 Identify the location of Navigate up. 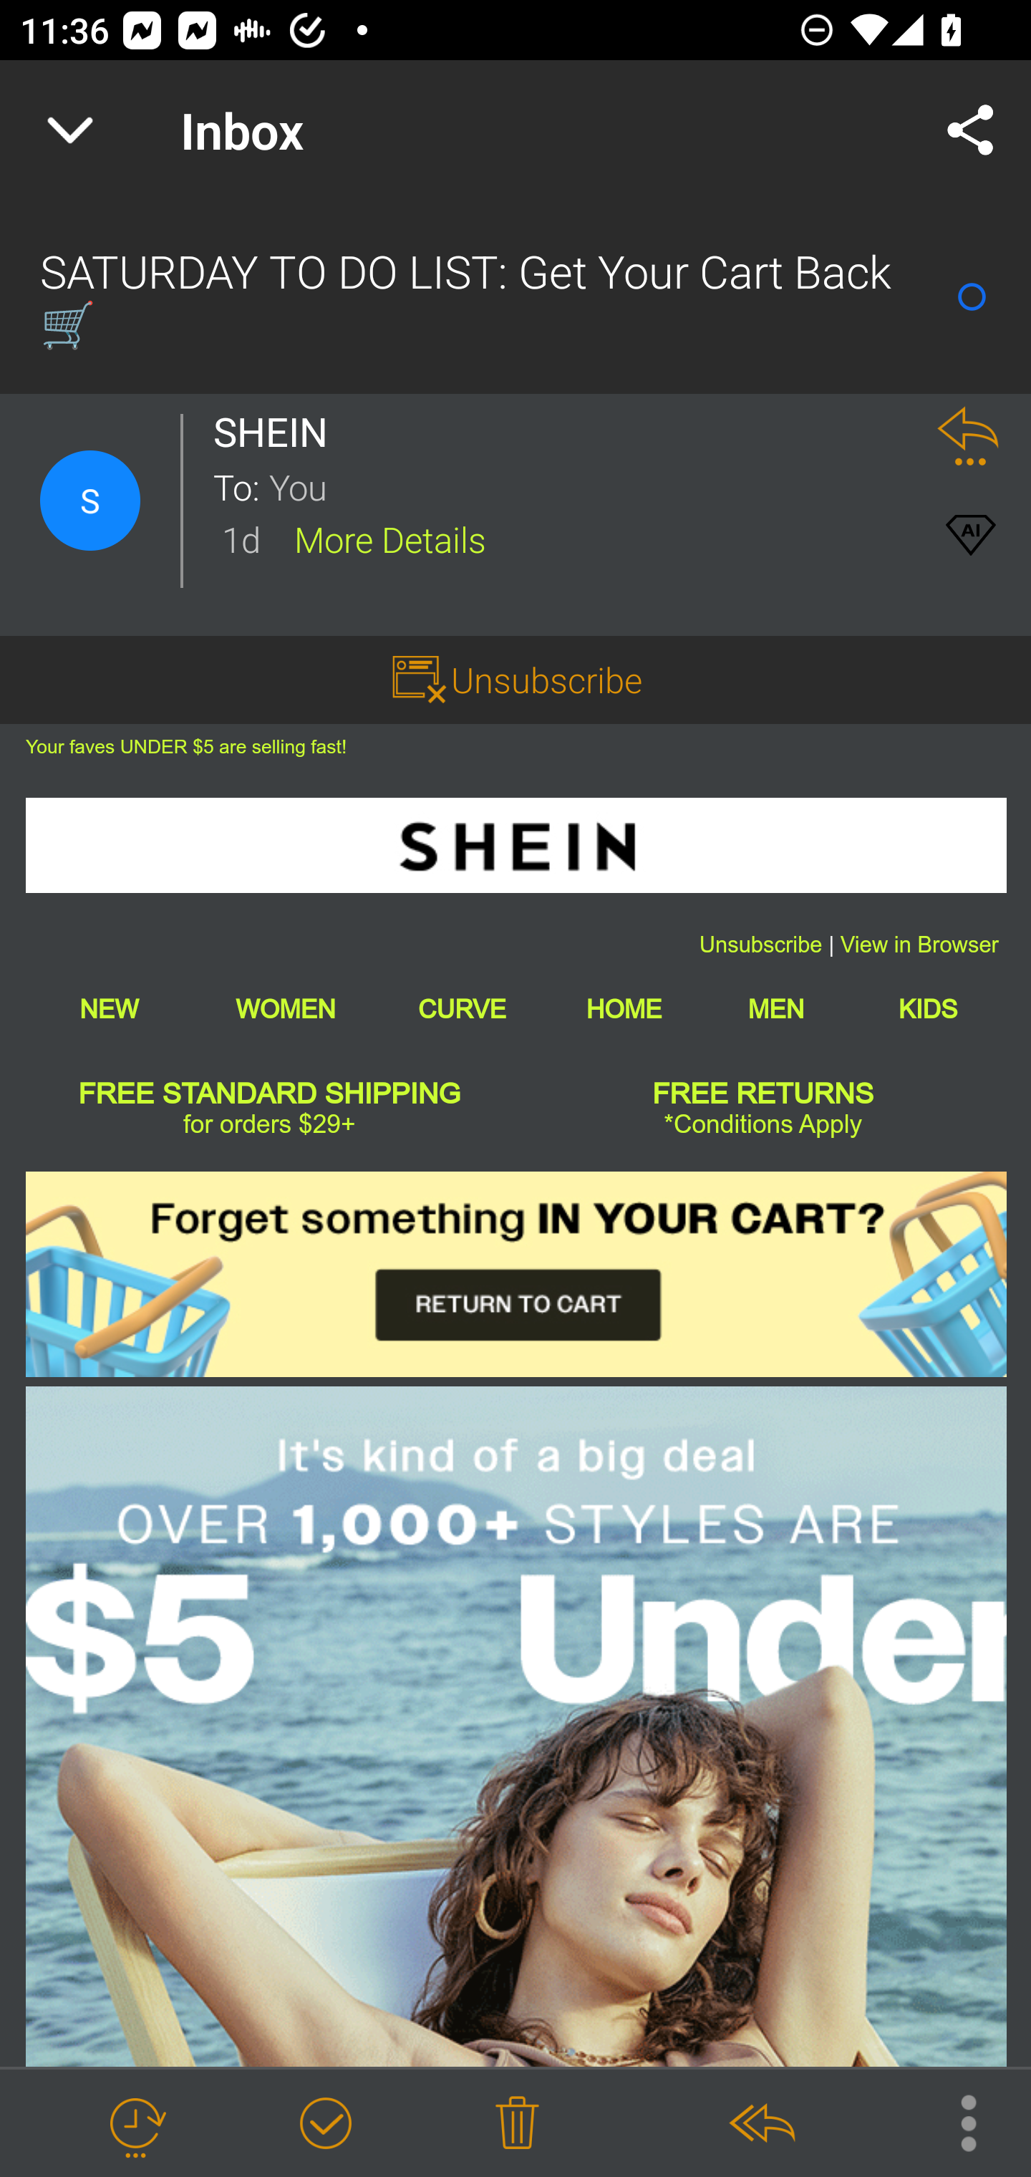
(70, 130).